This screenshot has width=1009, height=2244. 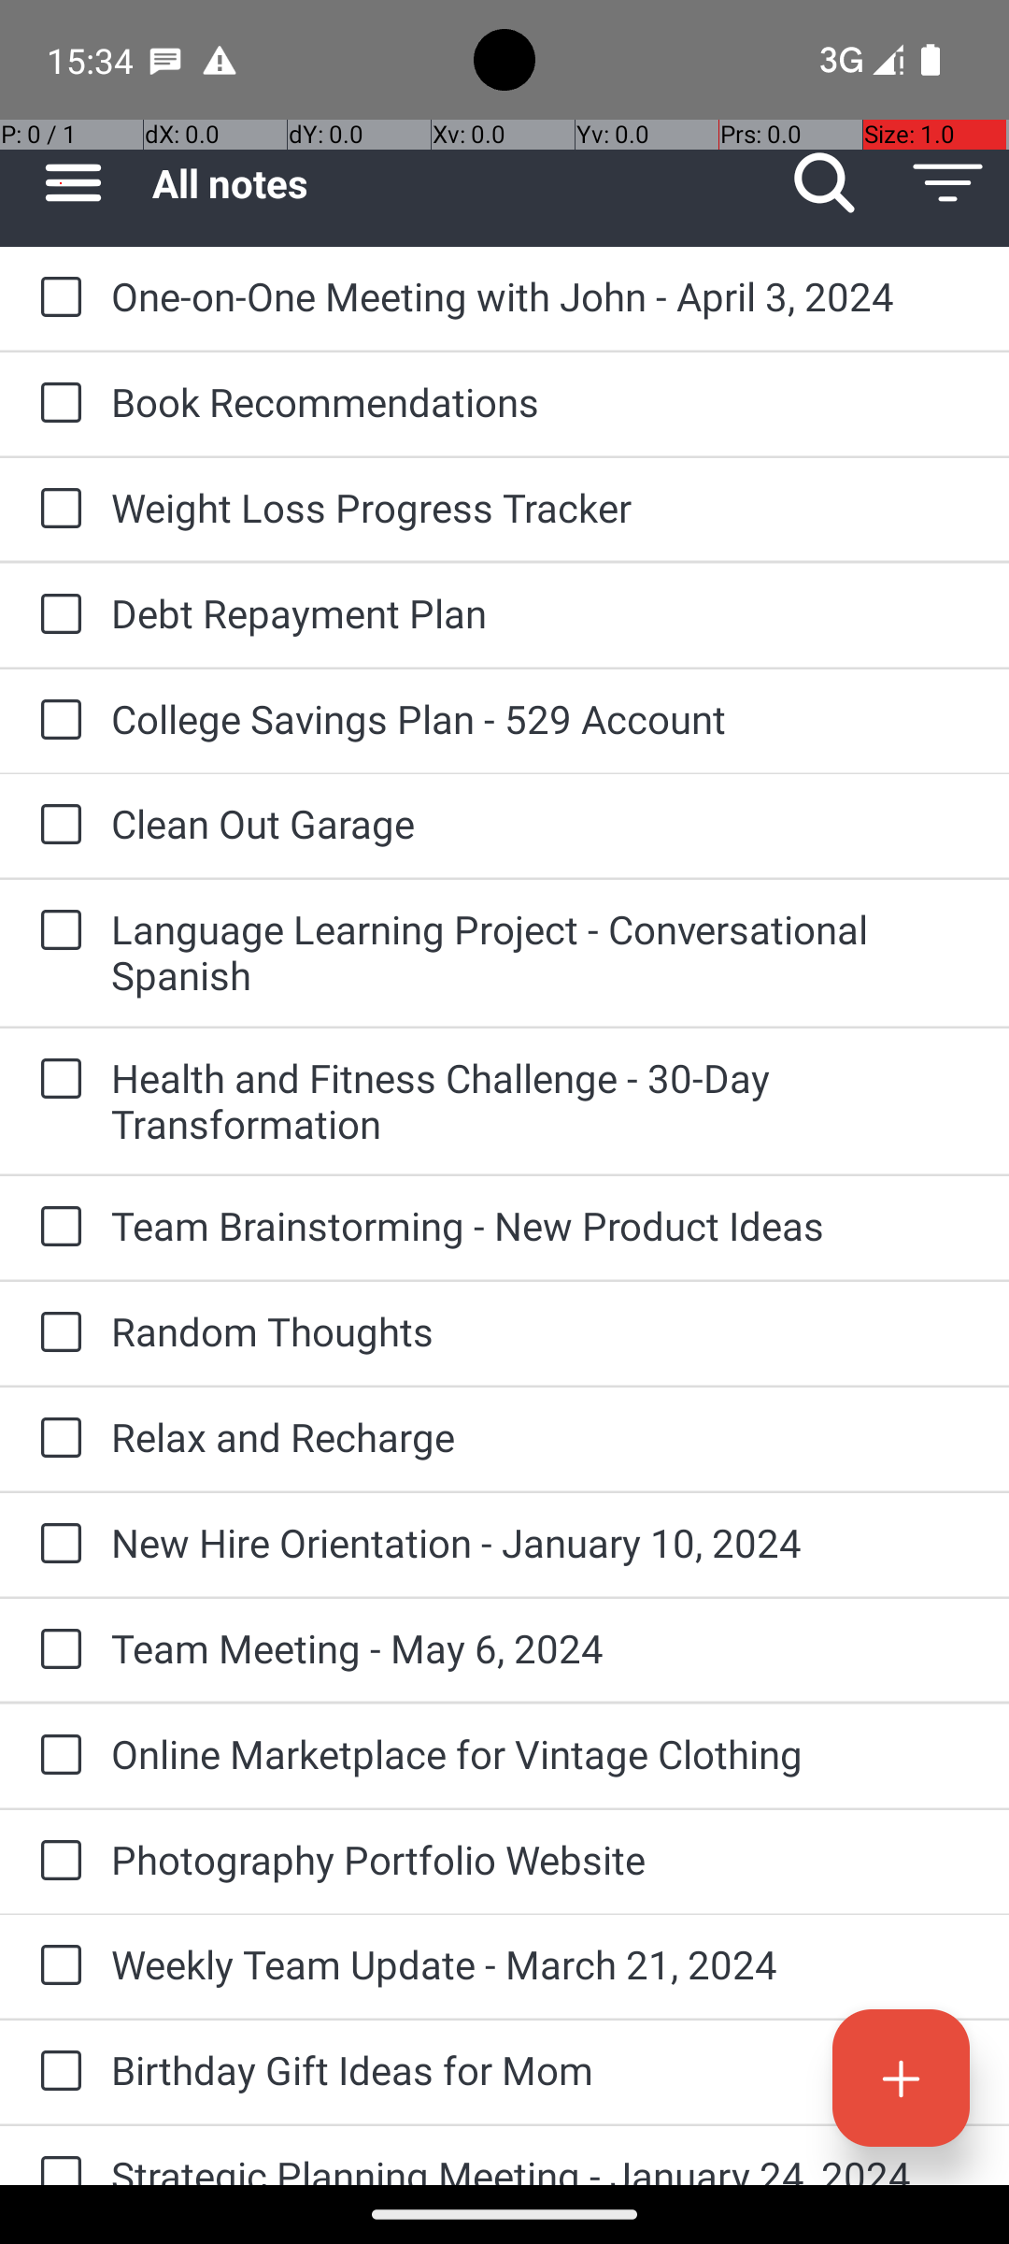 What do you see at coordinates (56, 1863) in the screenshot?
I see `to-do: Photography Portfolio Website` at bounding box center [56, 1863].